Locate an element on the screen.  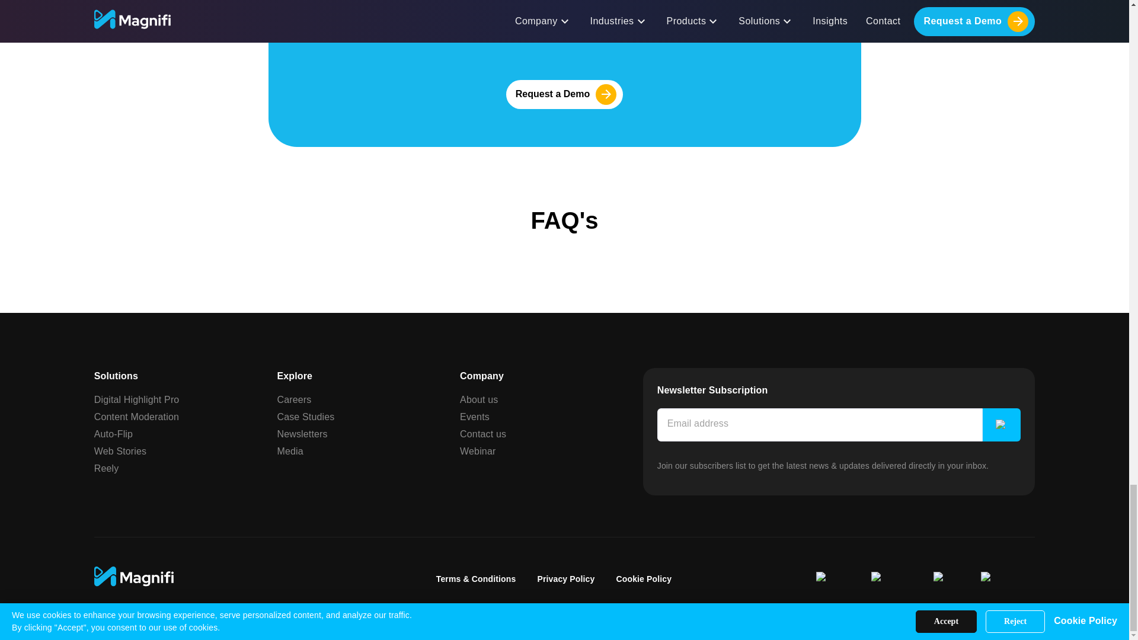
Auto-Flip is located at coordinates (114, 433).